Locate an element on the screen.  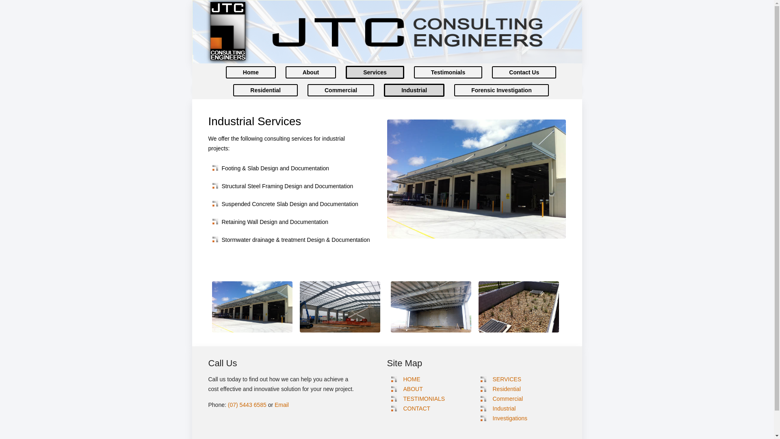
ABOUT is located at coordinates (413, 389).